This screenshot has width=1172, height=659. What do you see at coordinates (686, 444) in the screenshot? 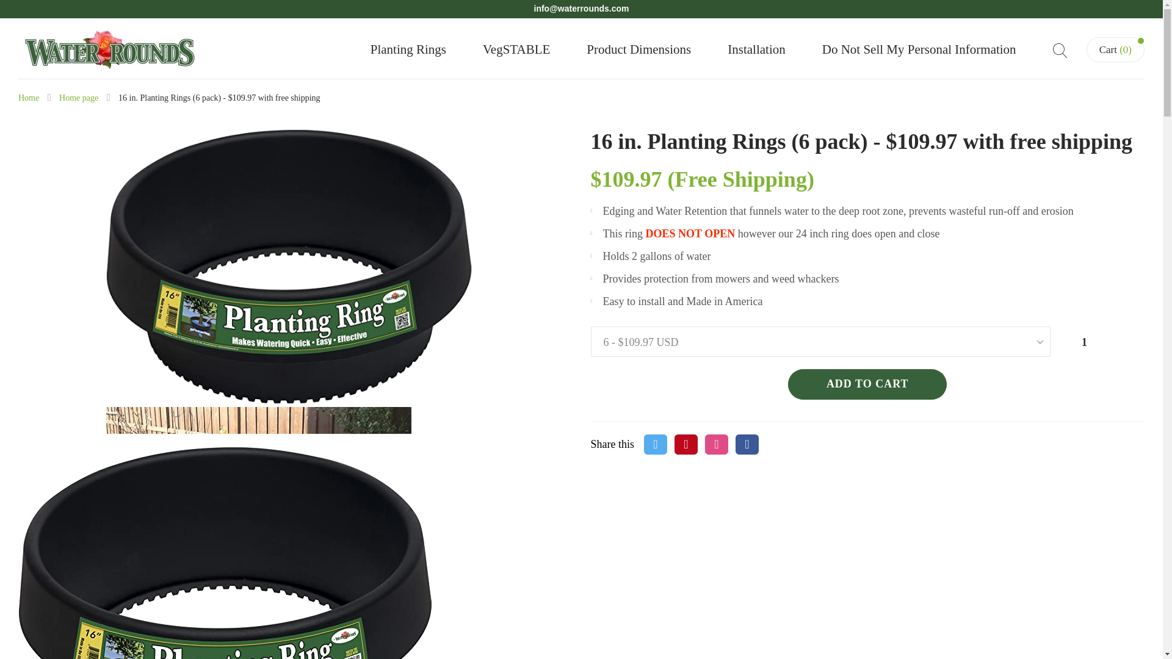
I see `Pinterest` at bounding box center [686, 444].